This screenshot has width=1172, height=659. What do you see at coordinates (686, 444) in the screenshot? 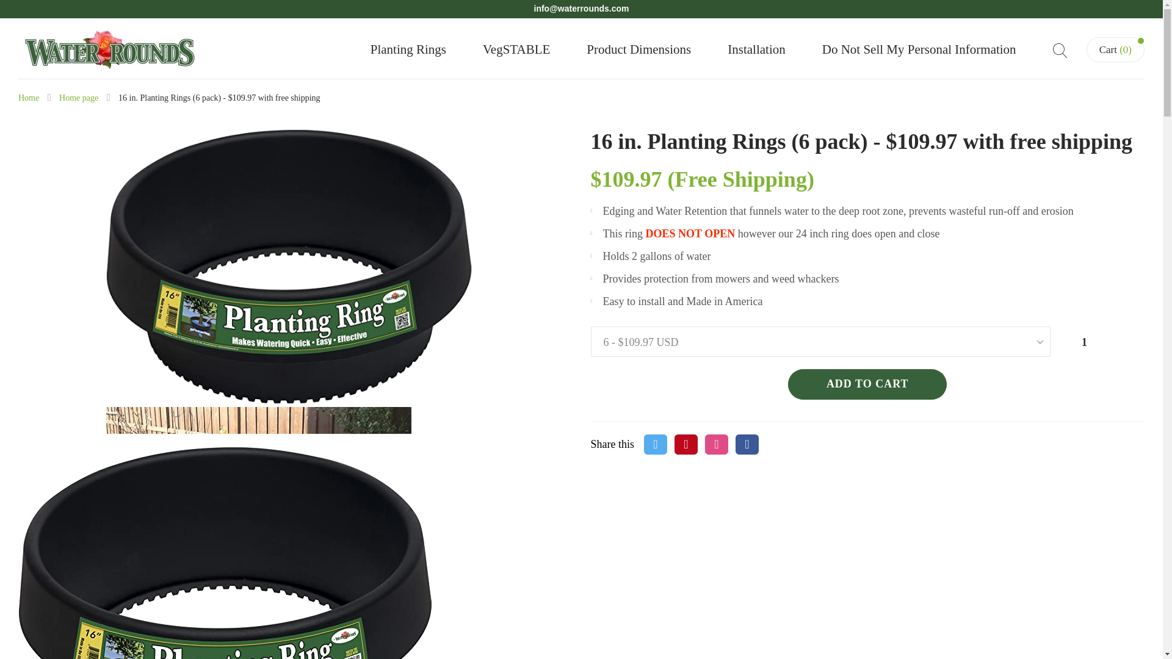
I see `Pinterest` at bounding box center [686, 444].